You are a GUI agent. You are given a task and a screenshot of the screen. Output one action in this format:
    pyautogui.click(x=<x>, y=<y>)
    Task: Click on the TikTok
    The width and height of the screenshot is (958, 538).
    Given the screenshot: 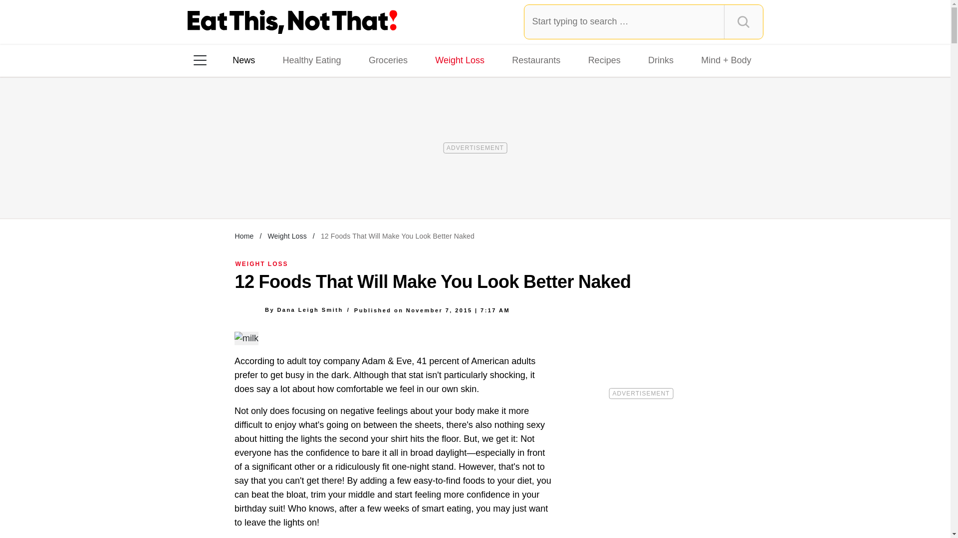 What is the action you would take?
    pyautogui.click(x=263, y=189)
    